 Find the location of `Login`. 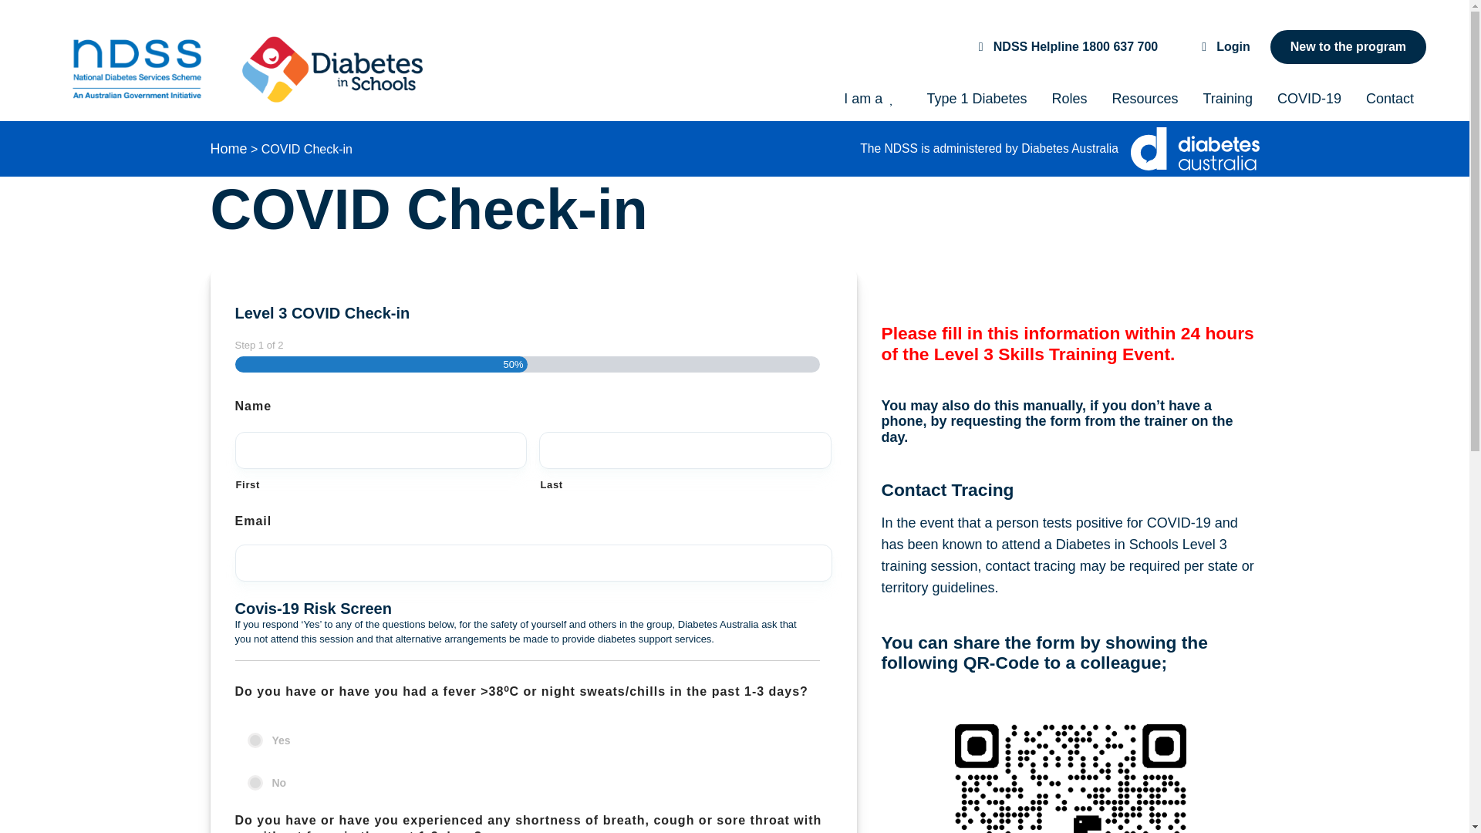

Login is located at coordinates (1223, 46).